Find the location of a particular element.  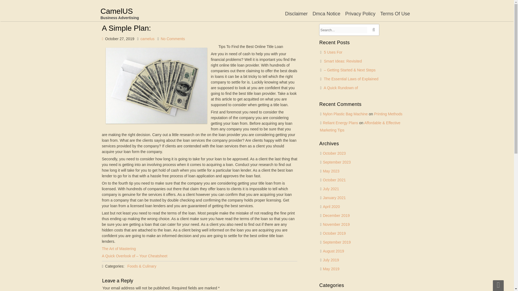

The Art of Mastering is located at coordinates (119, 248).